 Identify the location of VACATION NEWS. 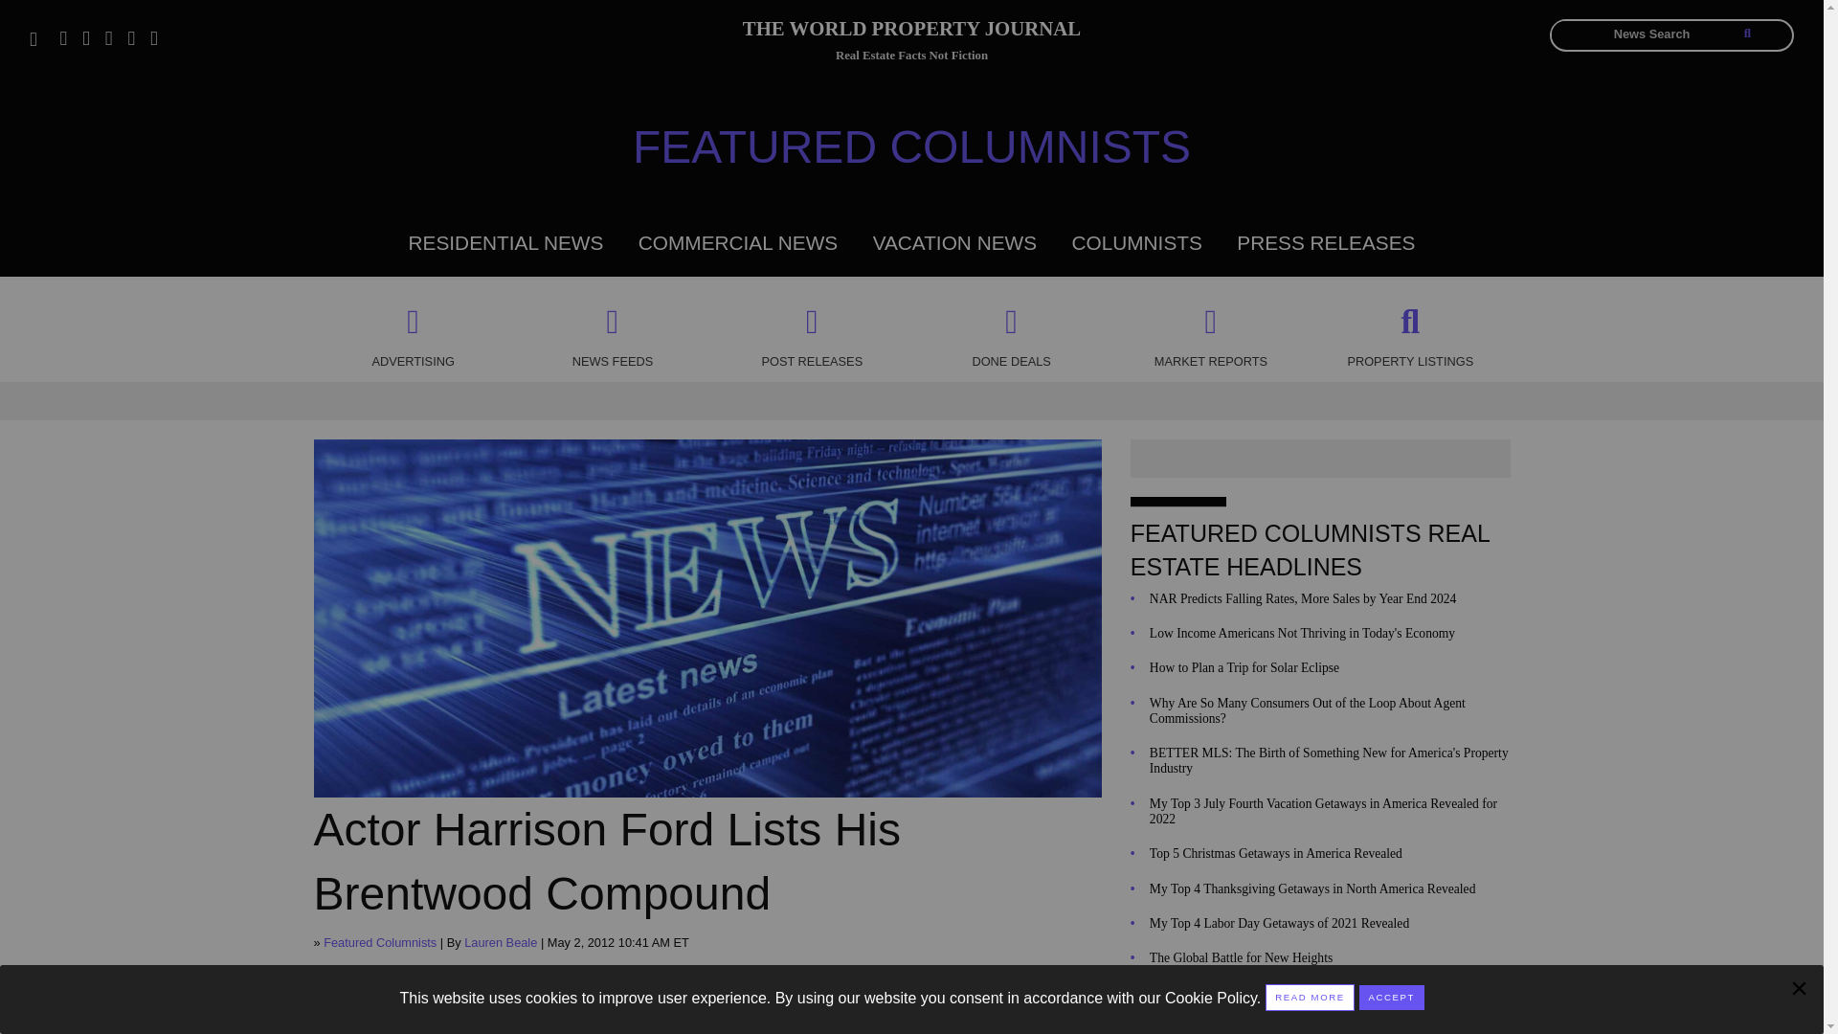
(954, 241).